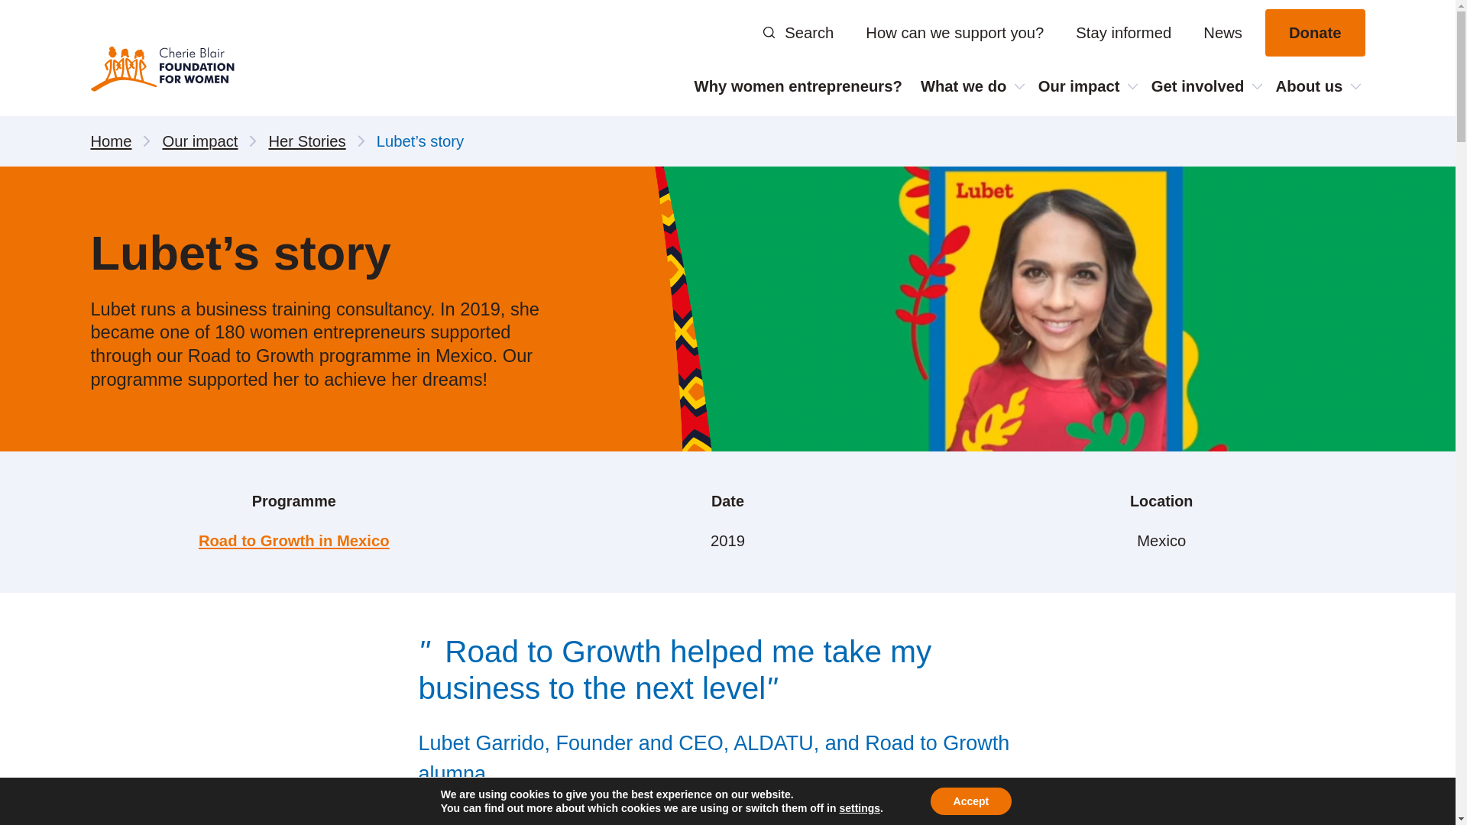  I want to click on Search, so click(798, 32).